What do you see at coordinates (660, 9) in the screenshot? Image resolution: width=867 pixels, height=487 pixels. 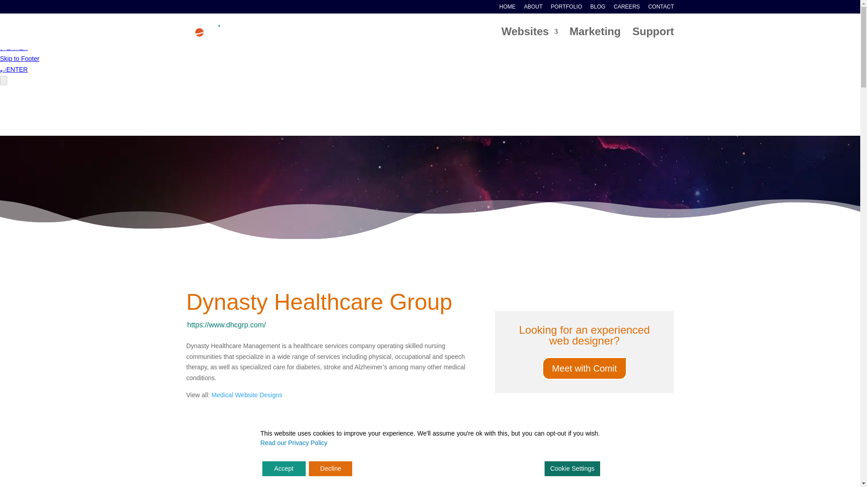 I see `CONTACT` at bounding box center [660, 9].